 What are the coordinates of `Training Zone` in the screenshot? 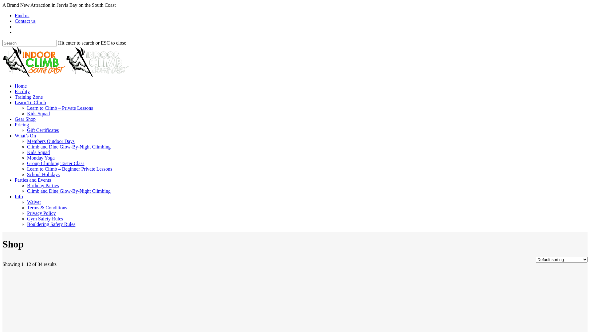 It's located at (29, 97).